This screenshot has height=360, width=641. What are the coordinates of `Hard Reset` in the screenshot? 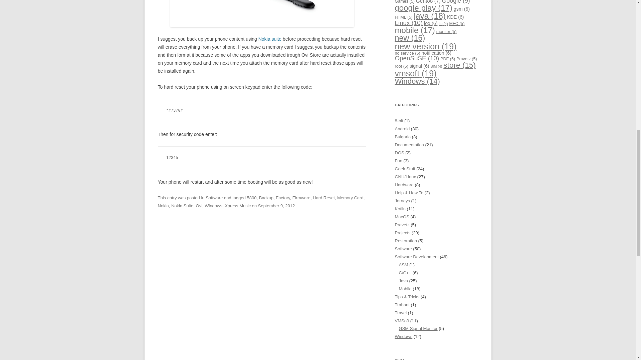 It's located at (324, 198).